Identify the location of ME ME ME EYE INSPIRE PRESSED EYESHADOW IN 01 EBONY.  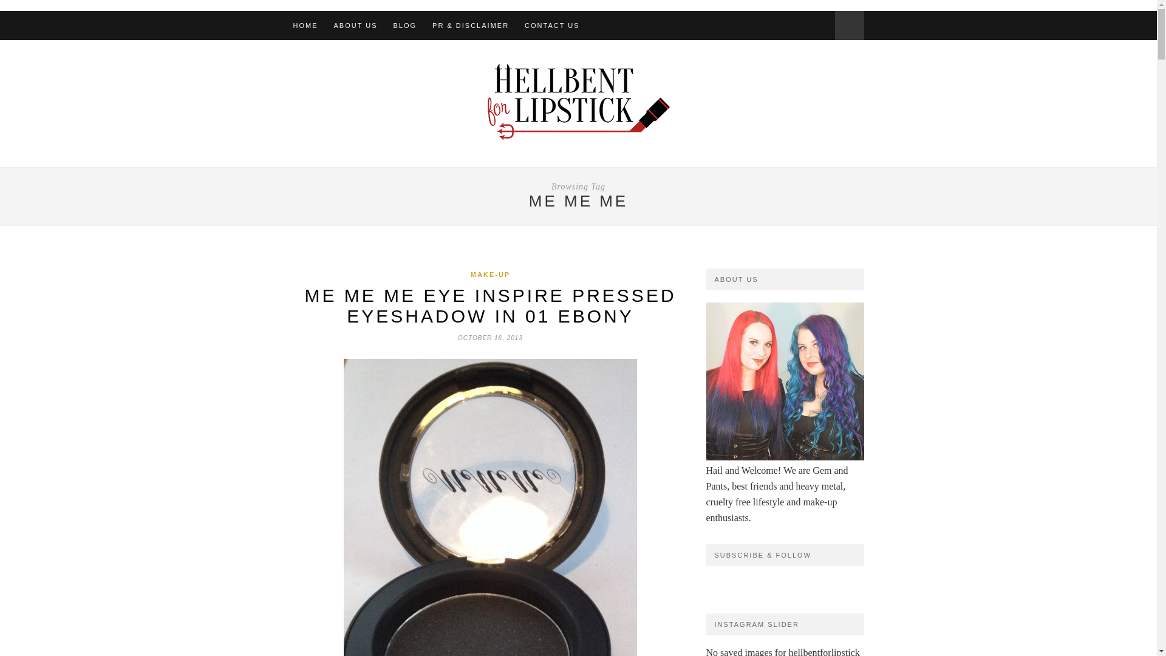
(490, 305).